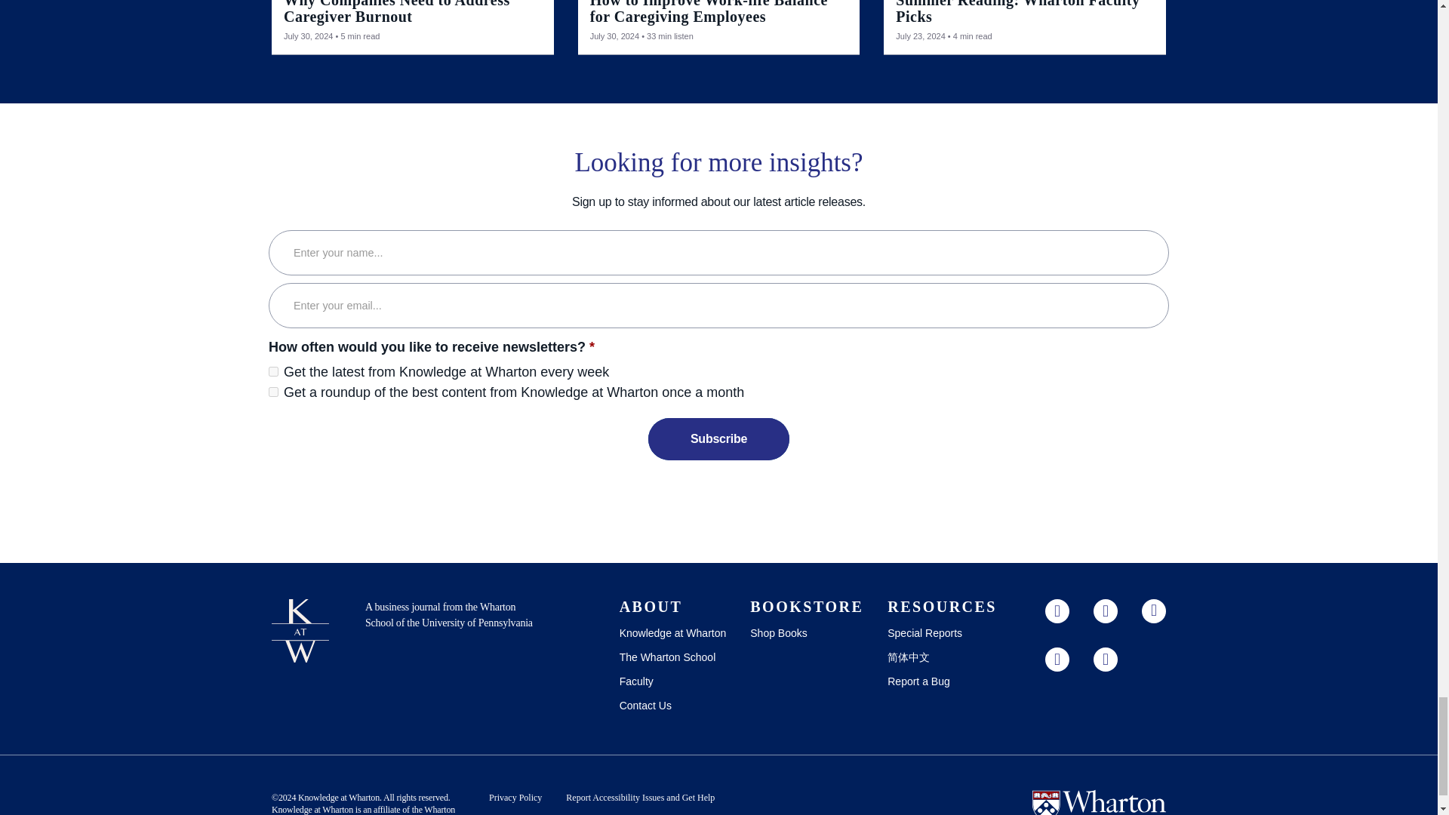  I want to click on 6836382, so click(273, 371).